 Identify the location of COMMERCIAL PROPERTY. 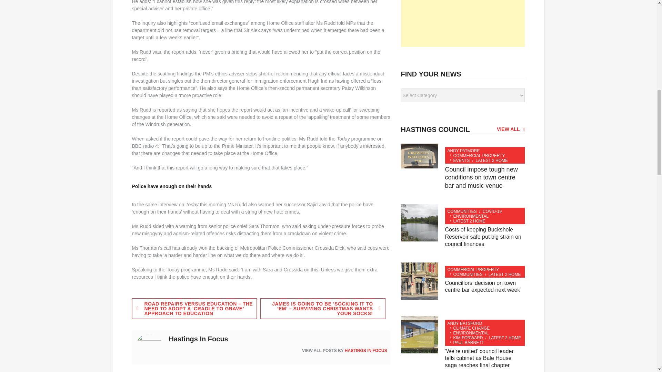
(473, 269).